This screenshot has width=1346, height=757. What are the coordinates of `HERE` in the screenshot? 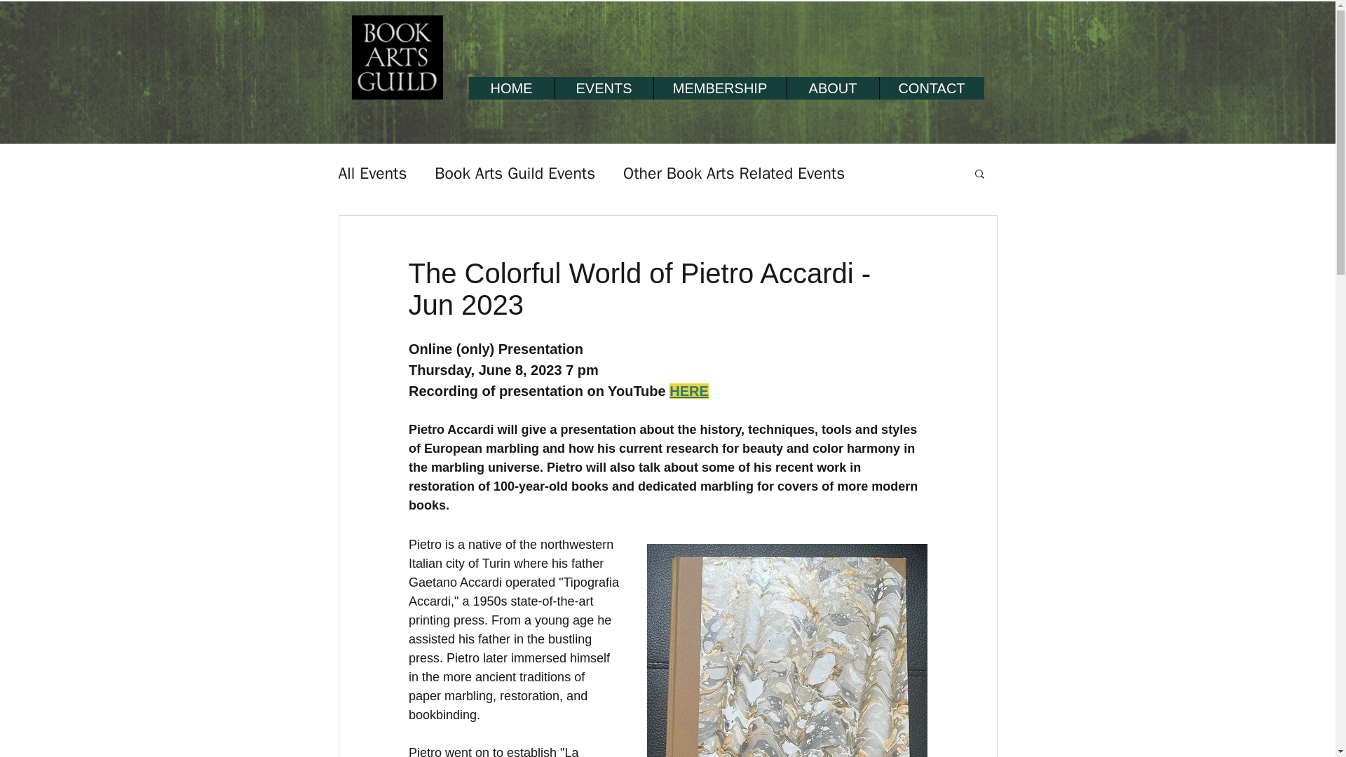 It's located at (688, 391).